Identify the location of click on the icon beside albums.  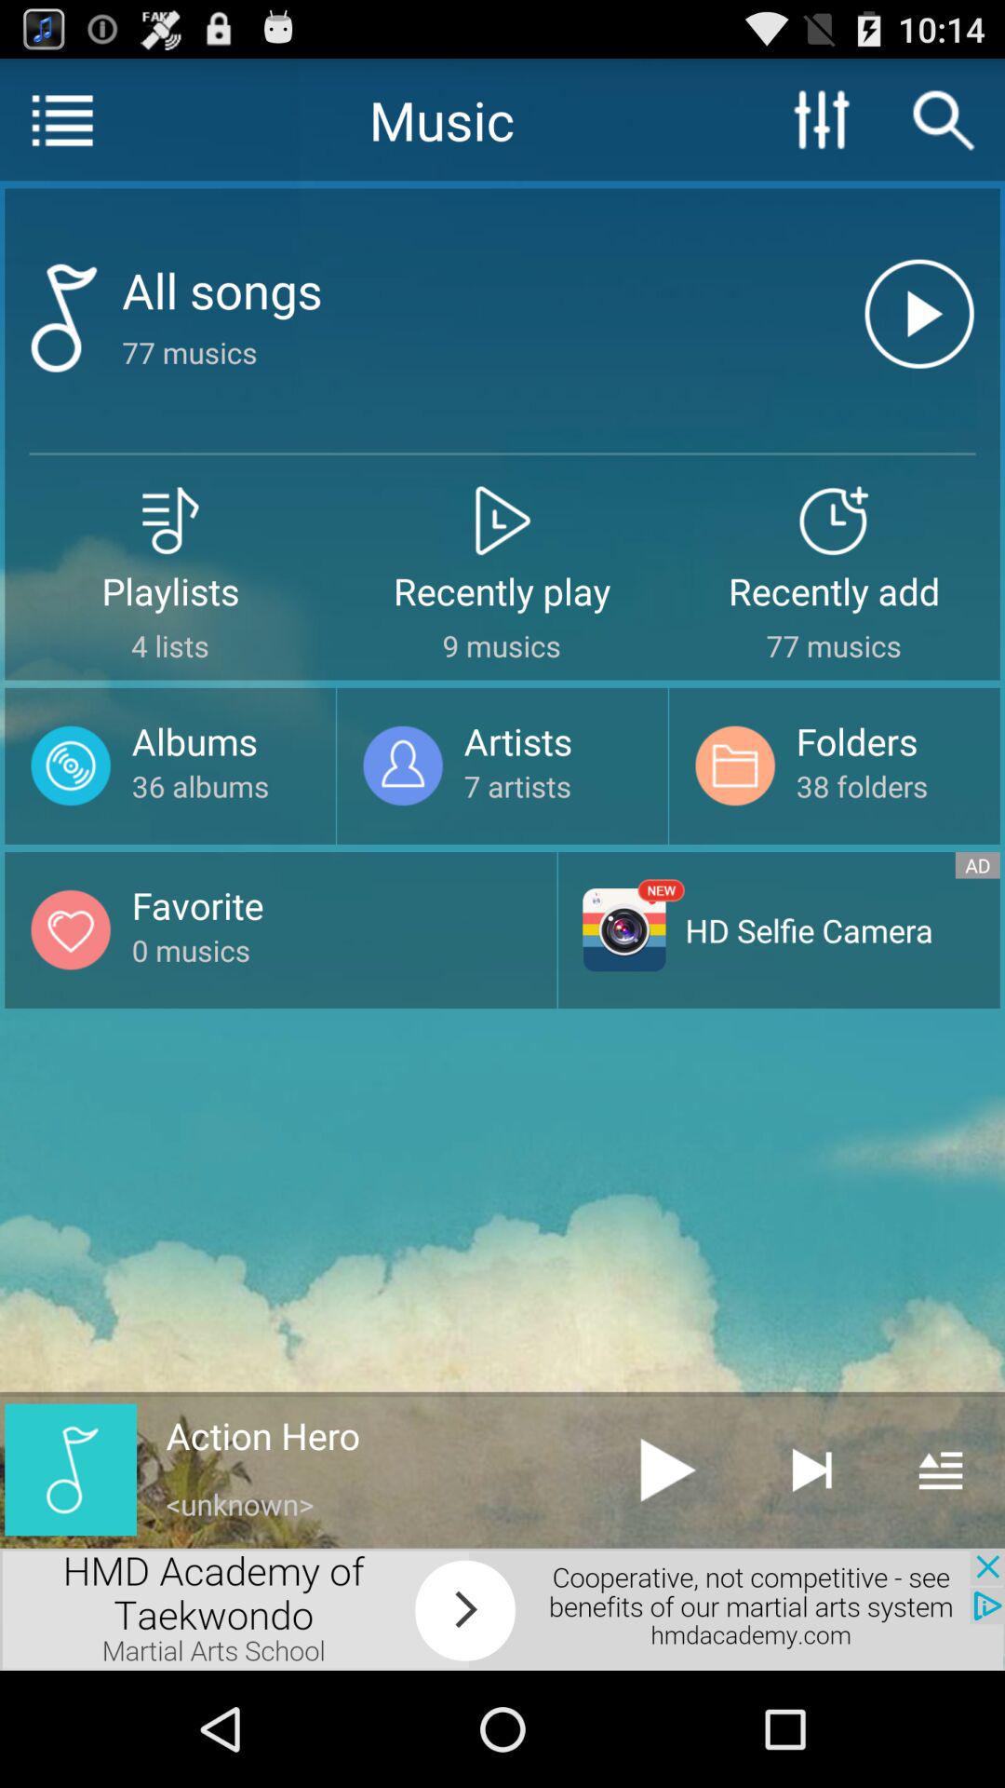
(71, 765).